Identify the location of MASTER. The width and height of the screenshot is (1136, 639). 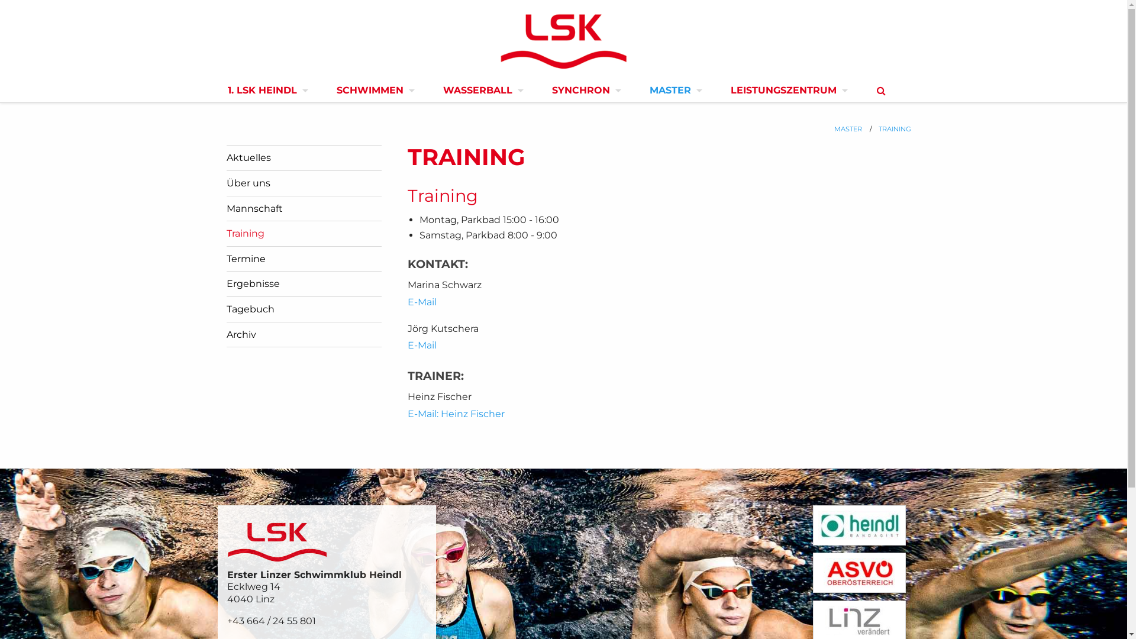
(841, 129).